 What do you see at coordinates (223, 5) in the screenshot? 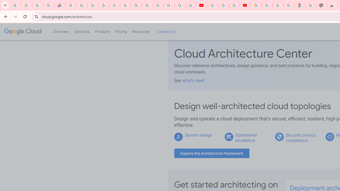
I see `Google Account Help` at bounding box center [223, 5].